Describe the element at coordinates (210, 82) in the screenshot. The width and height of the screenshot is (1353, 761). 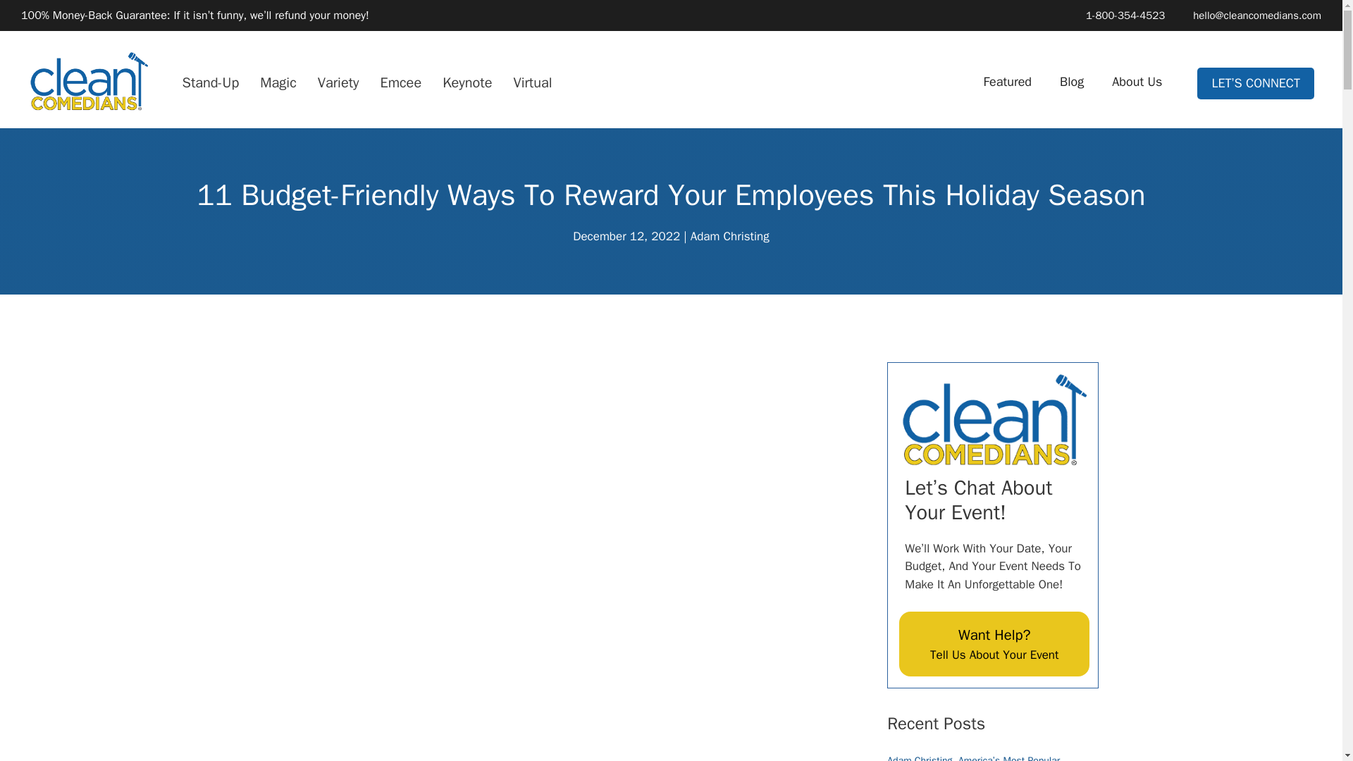
I see `Stand-Up` at that location.